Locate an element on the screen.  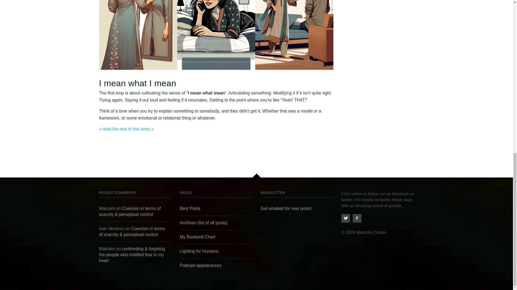
Best Posts is located at coordinates (190, 208).